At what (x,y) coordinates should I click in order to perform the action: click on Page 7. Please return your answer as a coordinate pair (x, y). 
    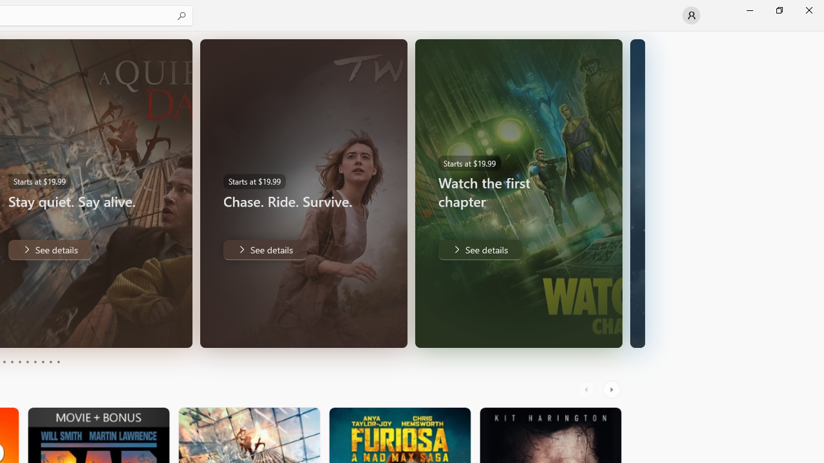
    Looking at the image, I should click on (35, 361).